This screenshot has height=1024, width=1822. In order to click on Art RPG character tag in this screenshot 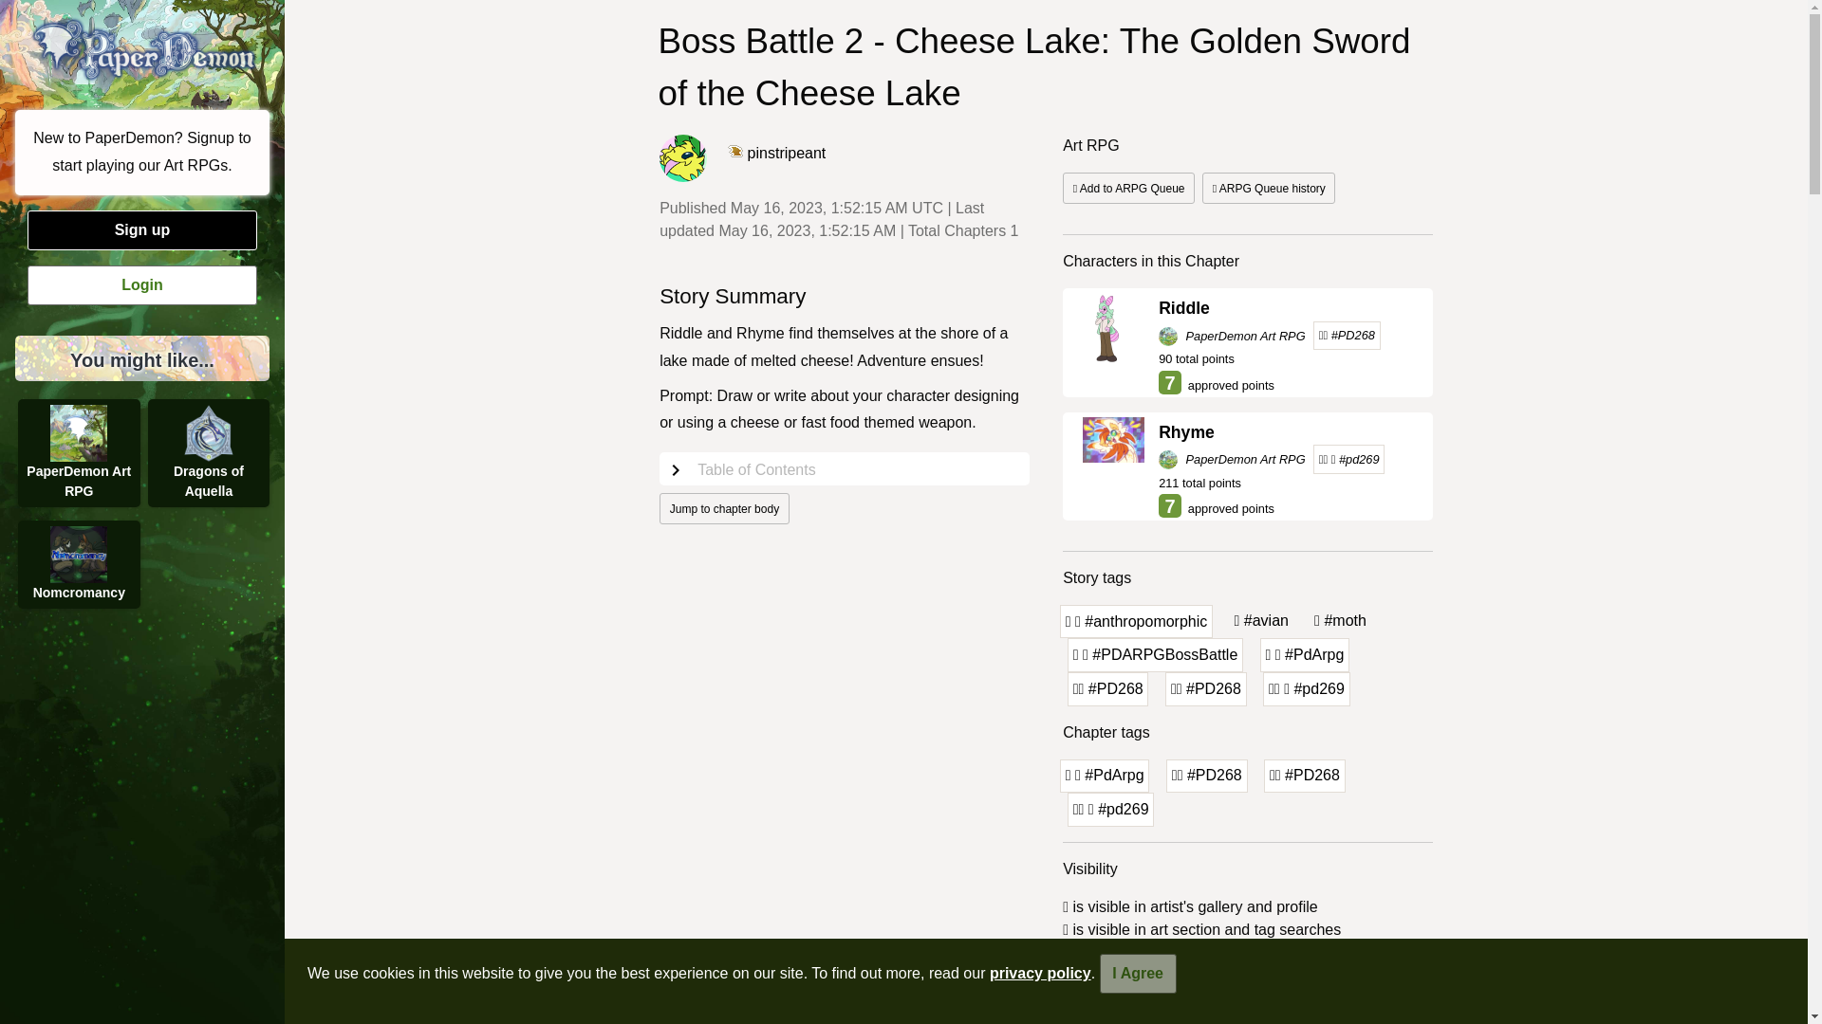, I will do `click(1305, 777)`.